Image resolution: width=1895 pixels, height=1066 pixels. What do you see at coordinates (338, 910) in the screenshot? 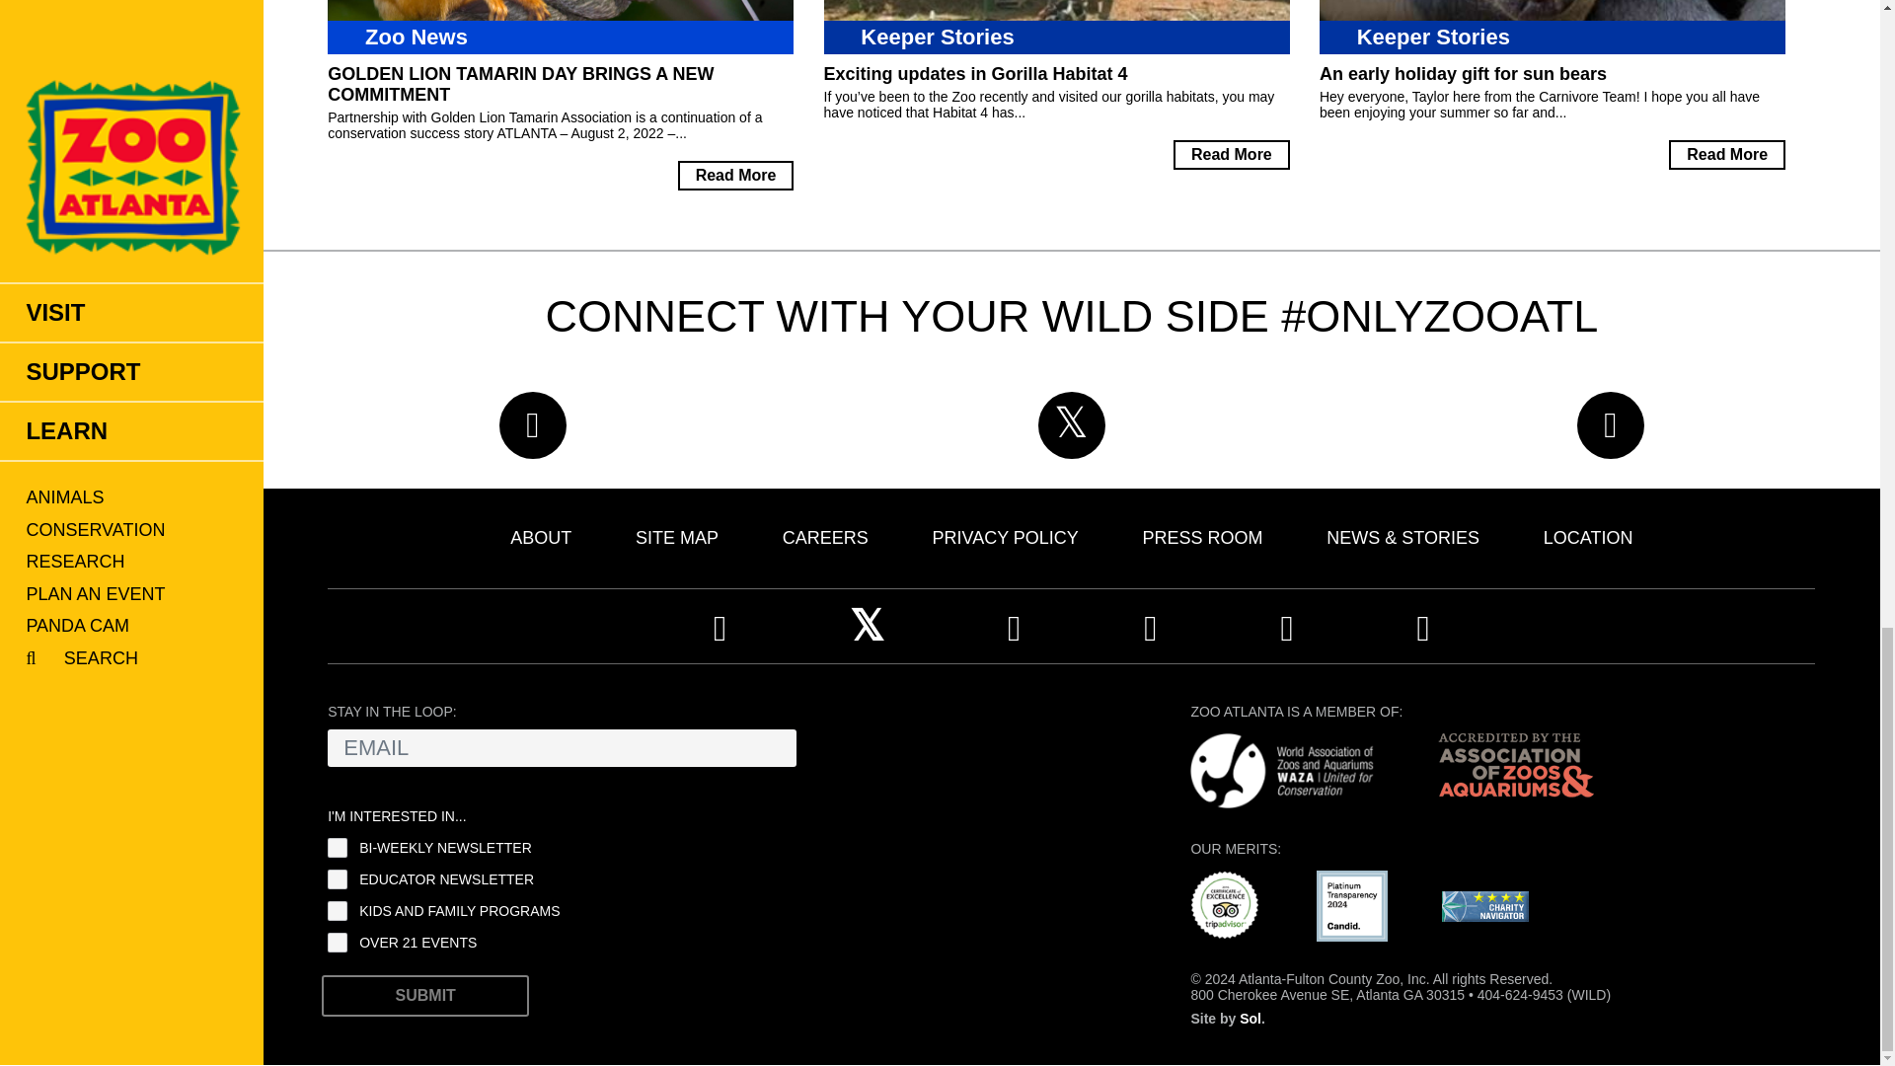
I see `Kids and Family Programs` at bounding box center [338, 910].